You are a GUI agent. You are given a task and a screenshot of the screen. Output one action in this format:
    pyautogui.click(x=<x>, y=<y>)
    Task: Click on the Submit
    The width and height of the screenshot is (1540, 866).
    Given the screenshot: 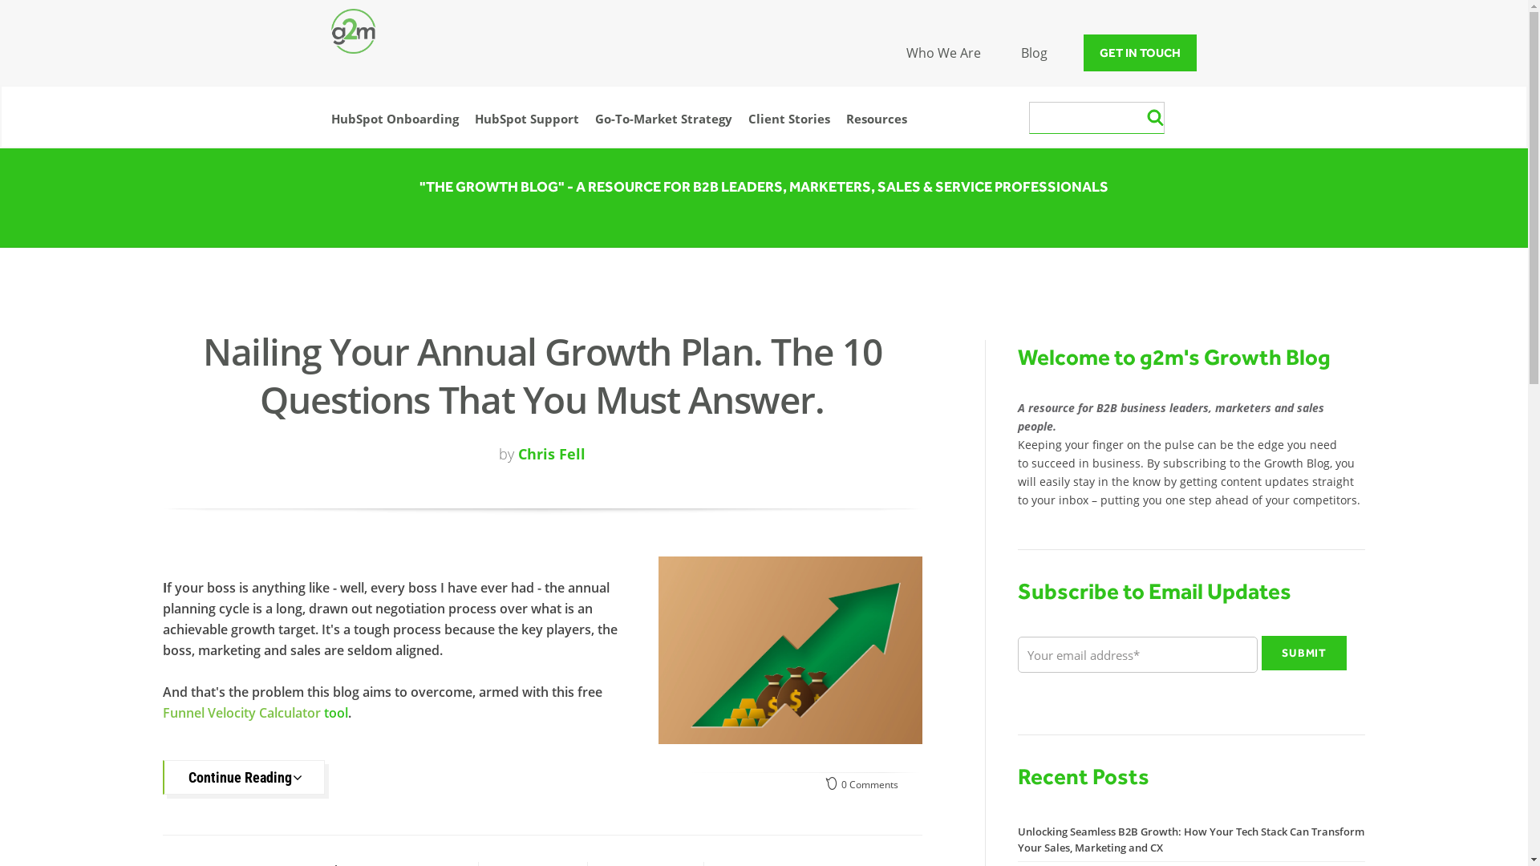 What is the action you would take?
    pyautogui.click(x=1304, y=653)
    